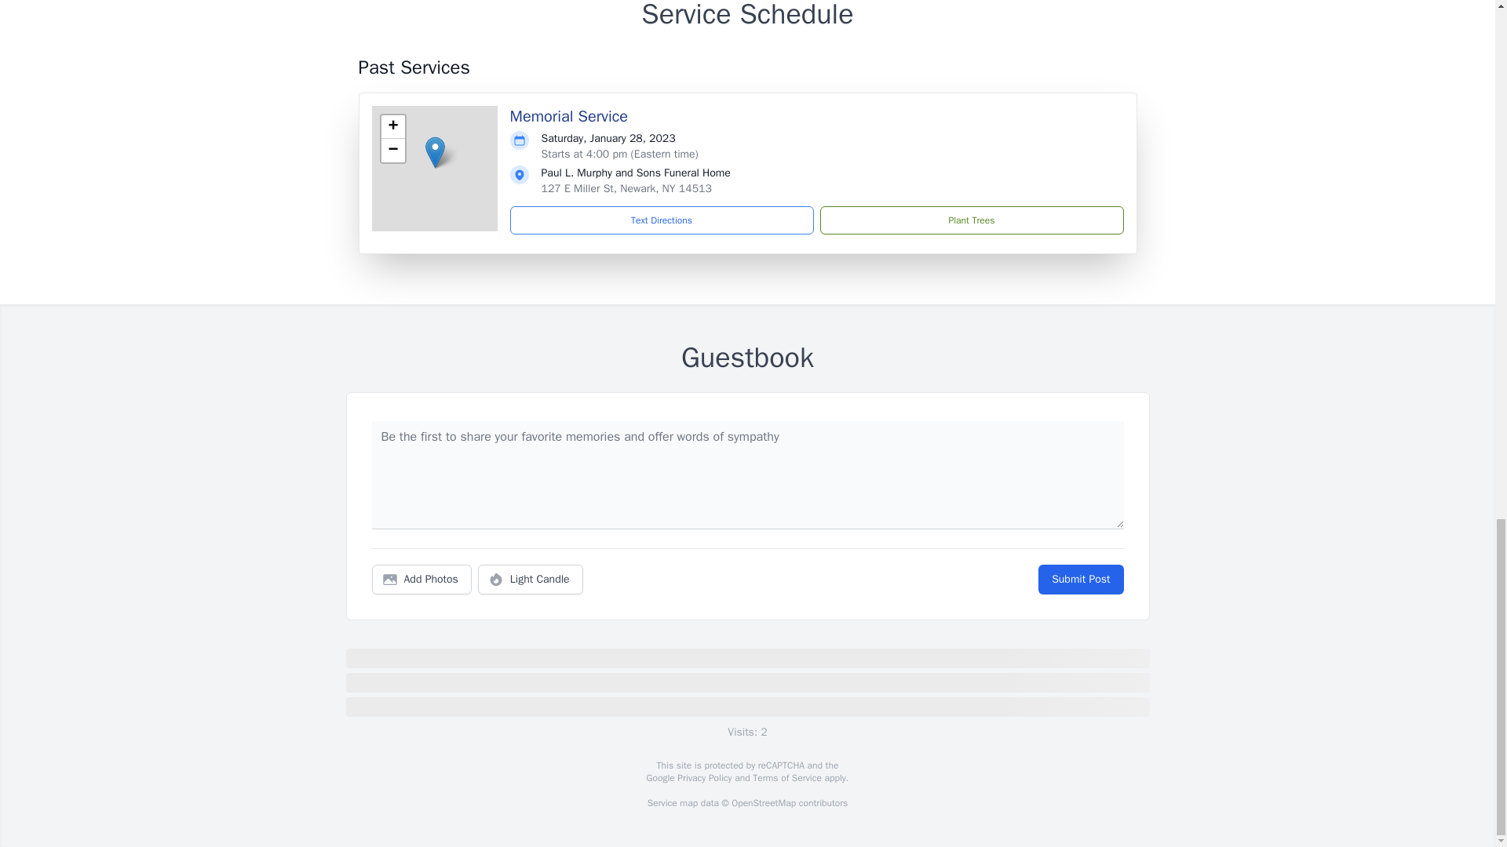 This screenshot has height=847, width=1507. I want to click on Zoom in, so click(392, 127).